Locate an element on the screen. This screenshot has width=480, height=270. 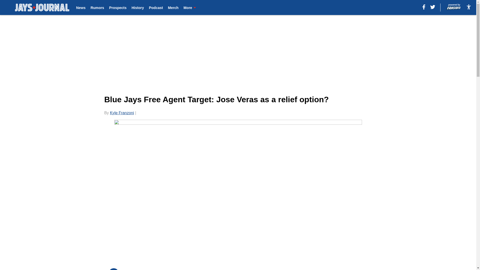
Merch is located at coordinates (173, 7).